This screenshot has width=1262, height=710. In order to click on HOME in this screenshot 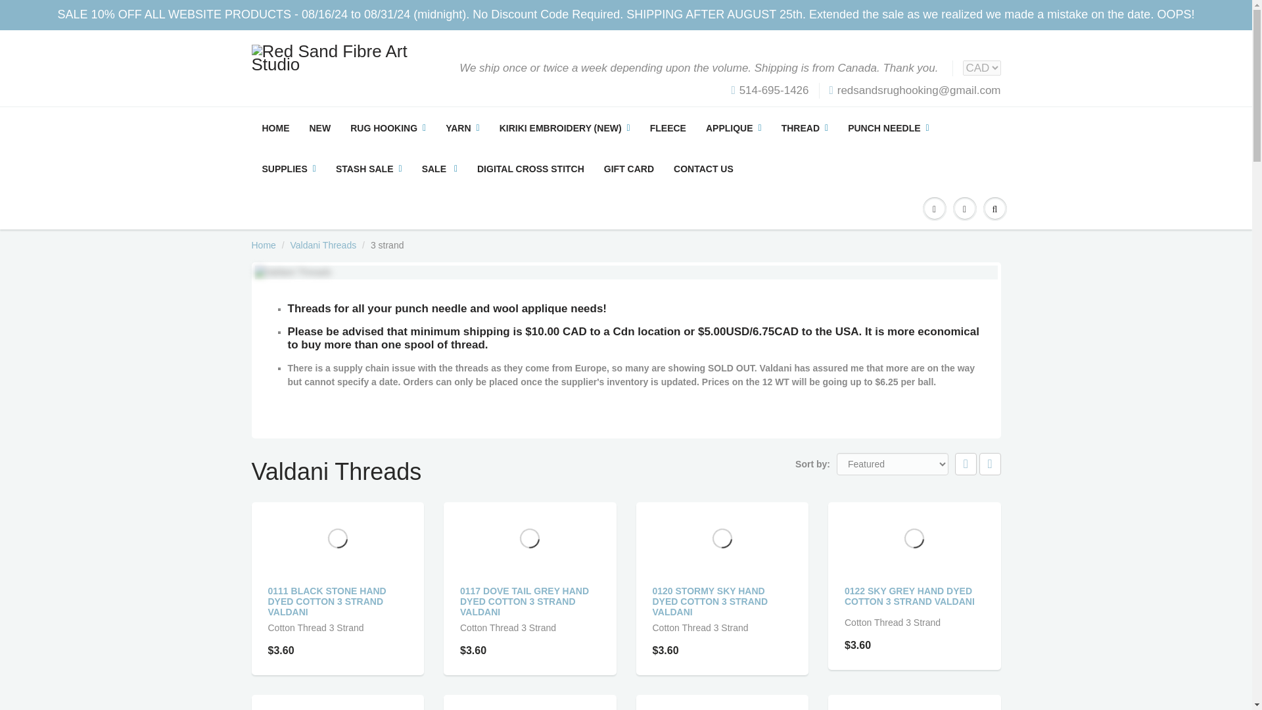, I will do `click(276, 128)`.